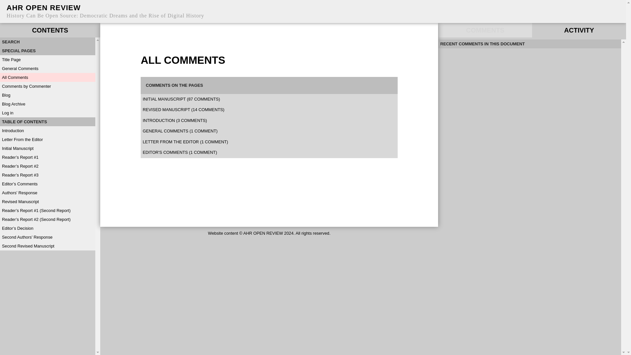 The height and width of the screenshot is (355, 631). What do you see at coordinates (47, 202) in the screenshot?
I see `Revised Manuscript` at bounding box center [47, 202].